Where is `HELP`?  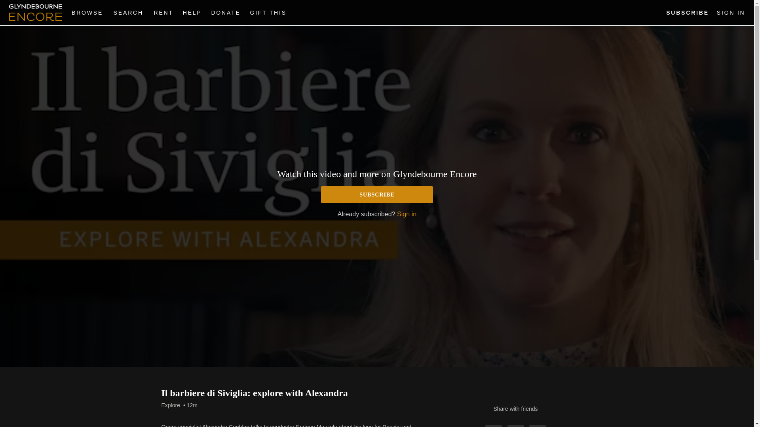 HELP is located at coordinates (192, 12).